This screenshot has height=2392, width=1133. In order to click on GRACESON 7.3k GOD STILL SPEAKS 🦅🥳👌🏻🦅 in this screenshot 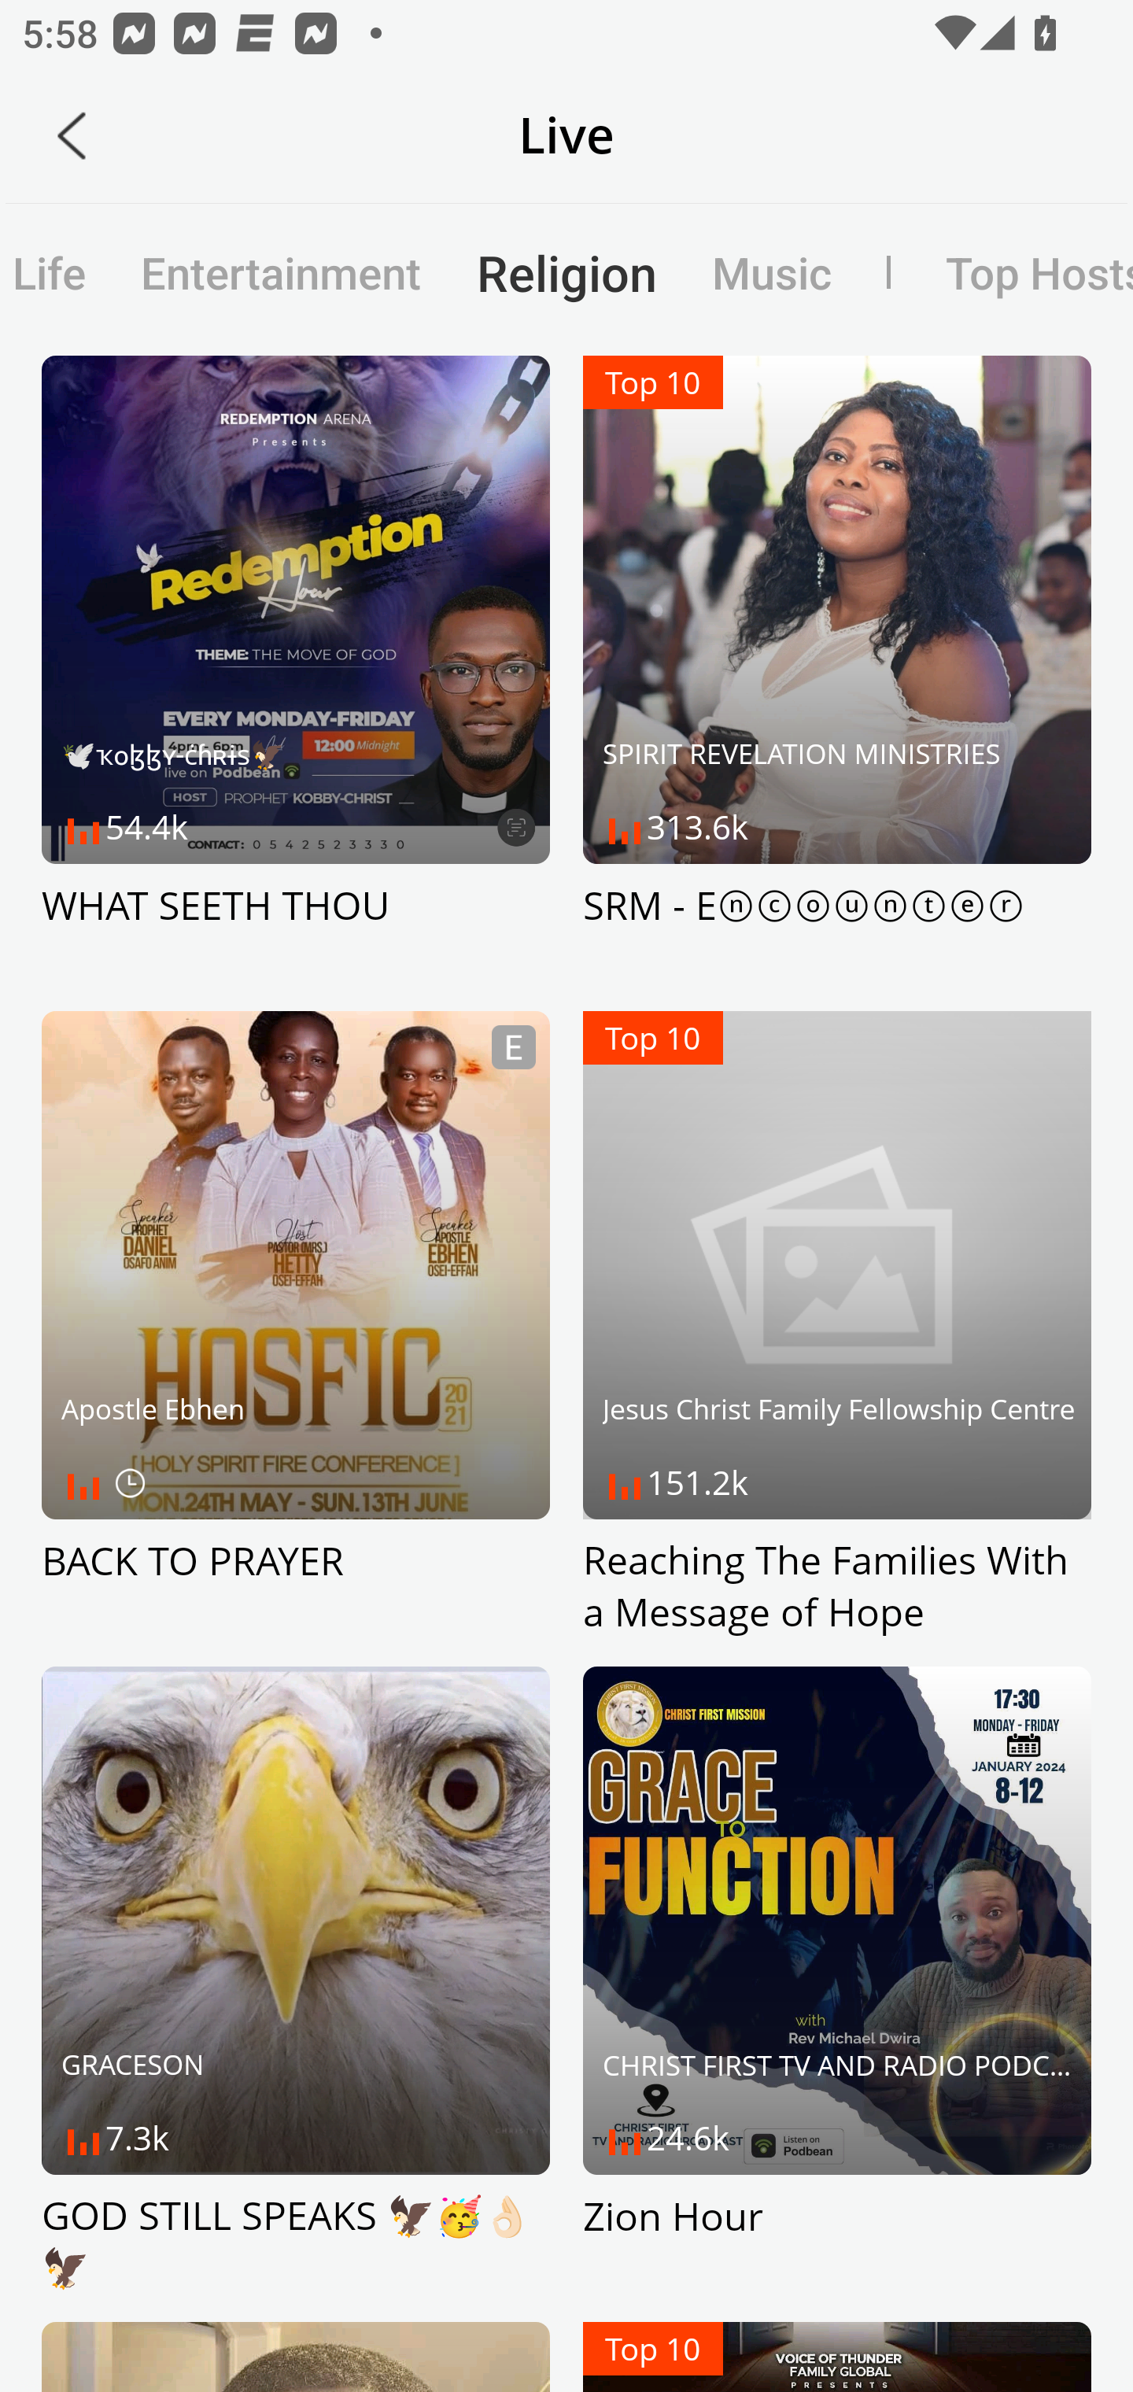, I will do `click(296, 1980)`.